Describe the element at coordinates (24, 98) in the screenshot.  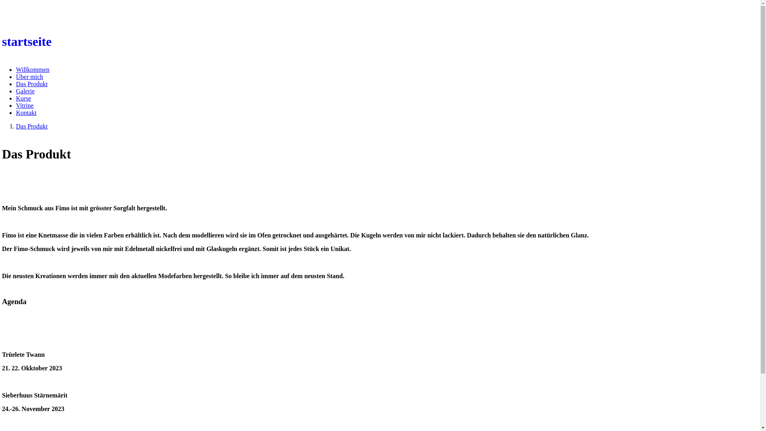
I see `Kurse` at that location.